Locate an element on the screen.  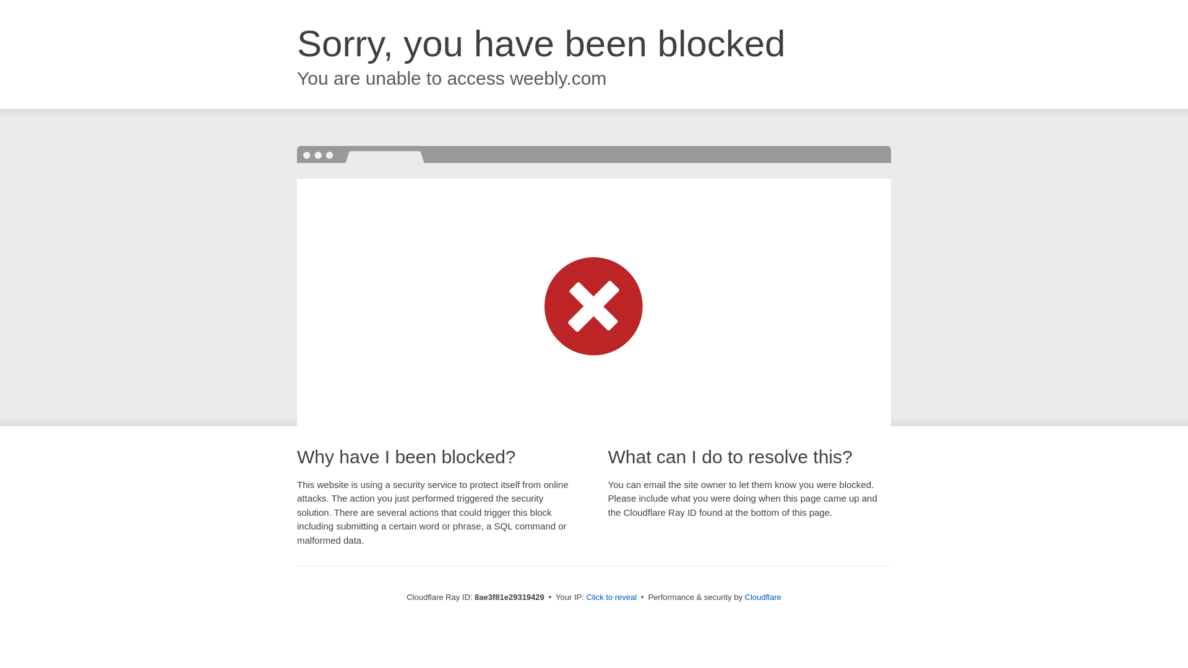
Click to reveal is located at coordinates (611, 597).